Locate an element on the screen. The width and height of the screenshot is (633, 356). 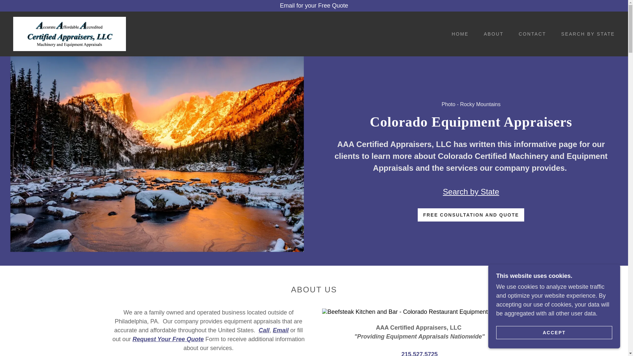
ABOUT is located at coordinates (491, 34).